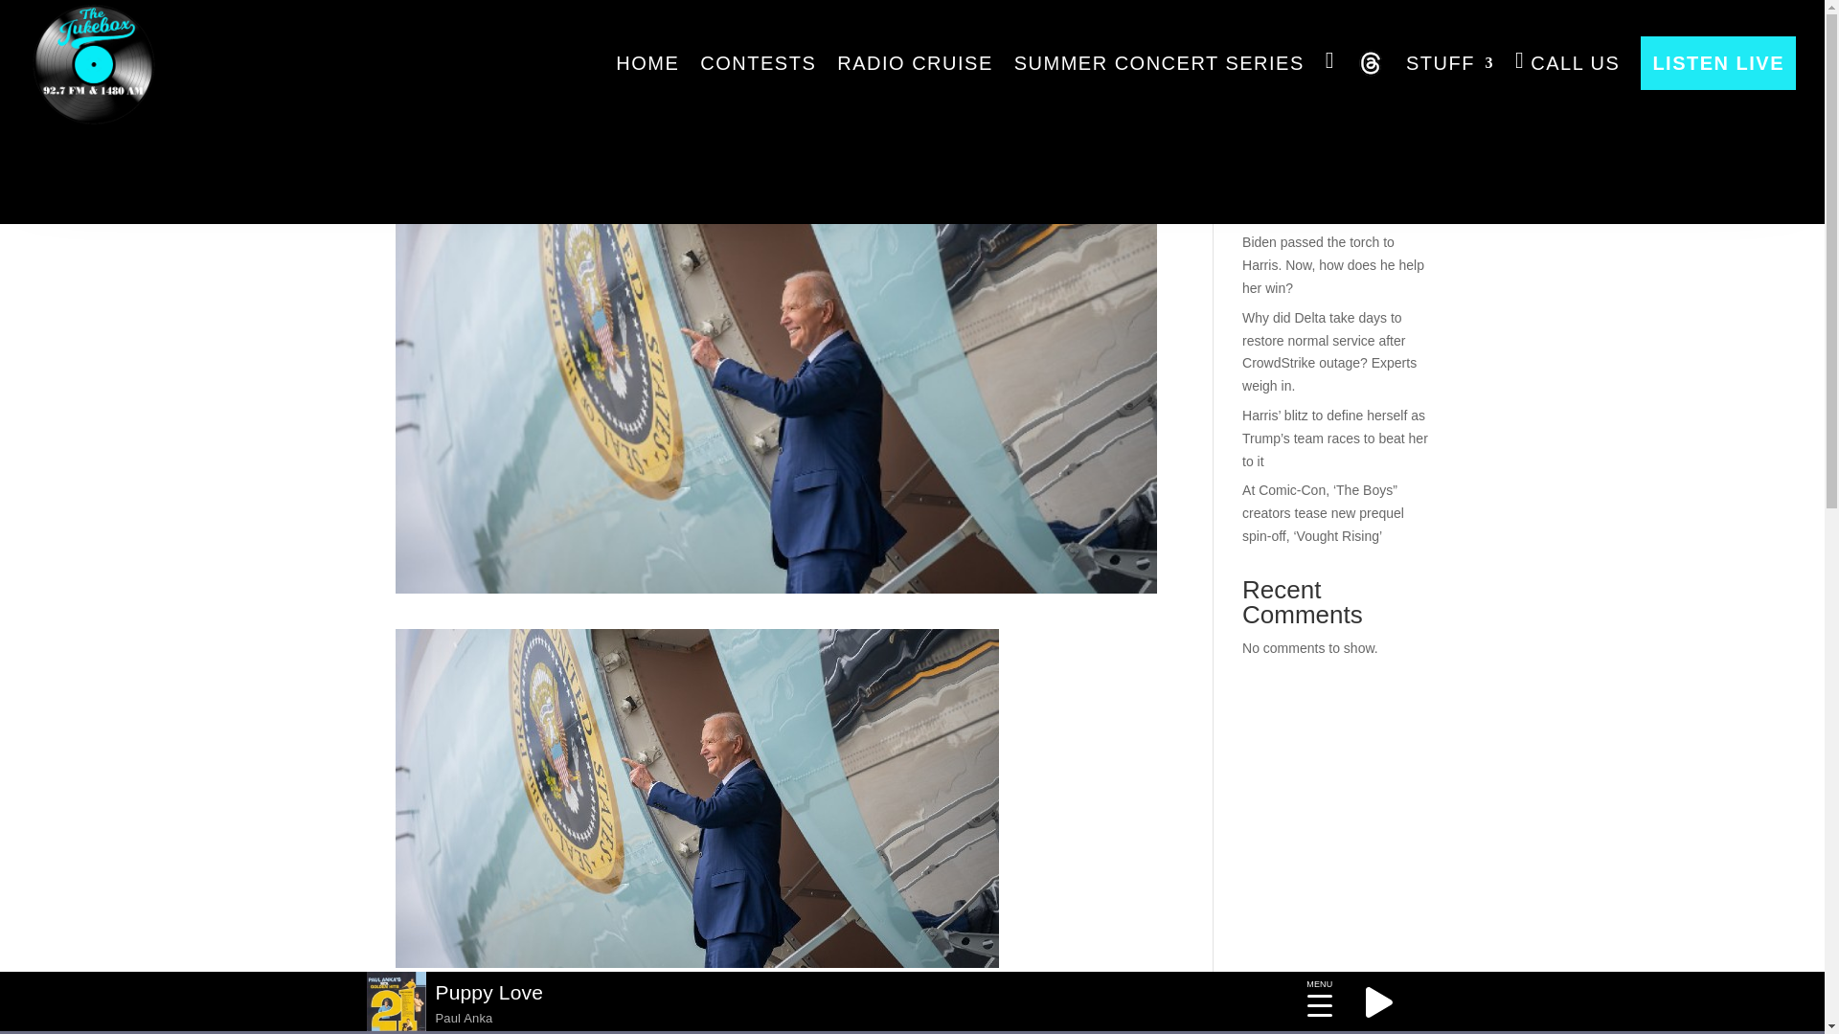 The image size is (1839, 1034). Describe the element at coordinates (1398, 75) in the screenshot. I see `Search` at that location.